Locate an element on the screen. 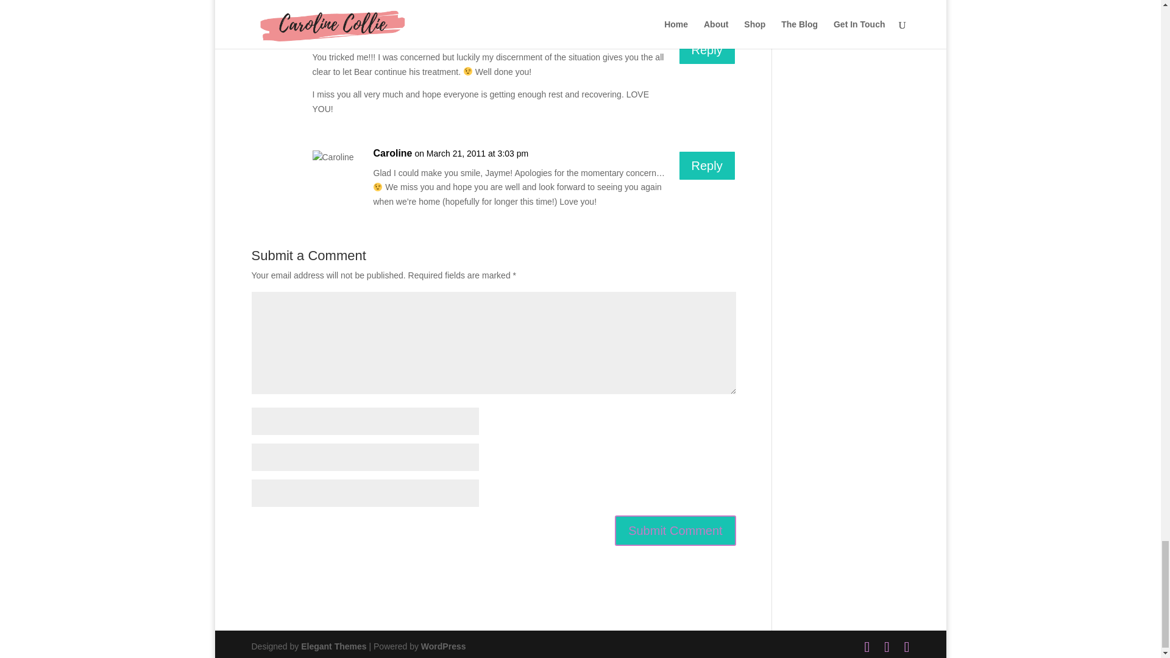  Elegant Themes is located at coordinates (333, 646).